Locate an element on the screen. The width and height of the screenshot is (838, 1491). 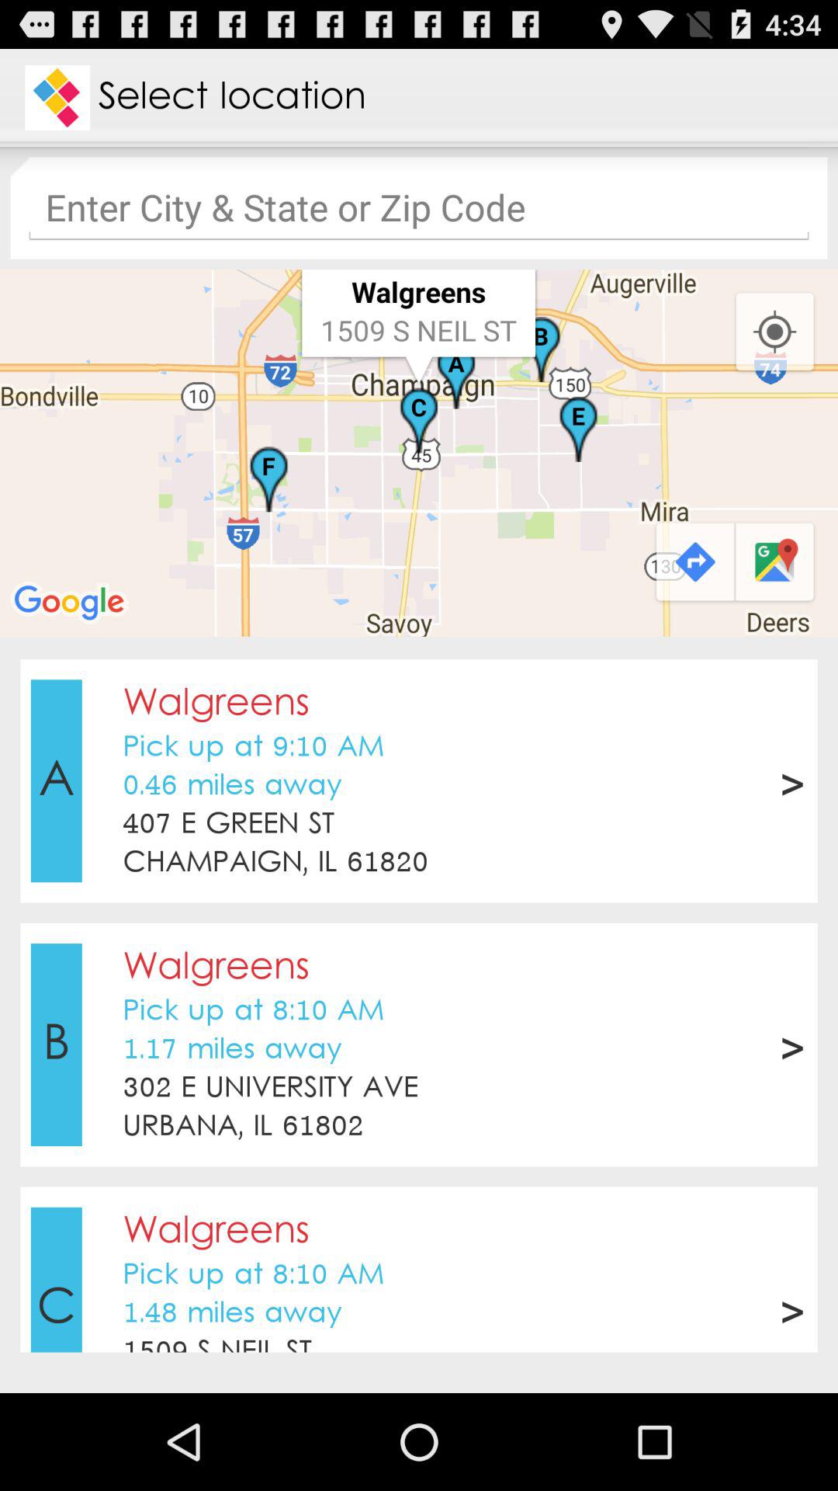
turn off the icon at the bottom is located at coordinates (419, 1156).